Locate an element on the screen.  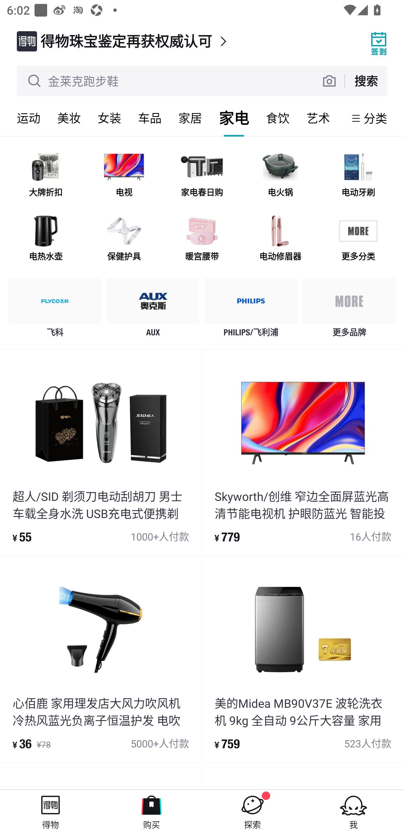
电动牙刷 is located at coordinates (358, 175).